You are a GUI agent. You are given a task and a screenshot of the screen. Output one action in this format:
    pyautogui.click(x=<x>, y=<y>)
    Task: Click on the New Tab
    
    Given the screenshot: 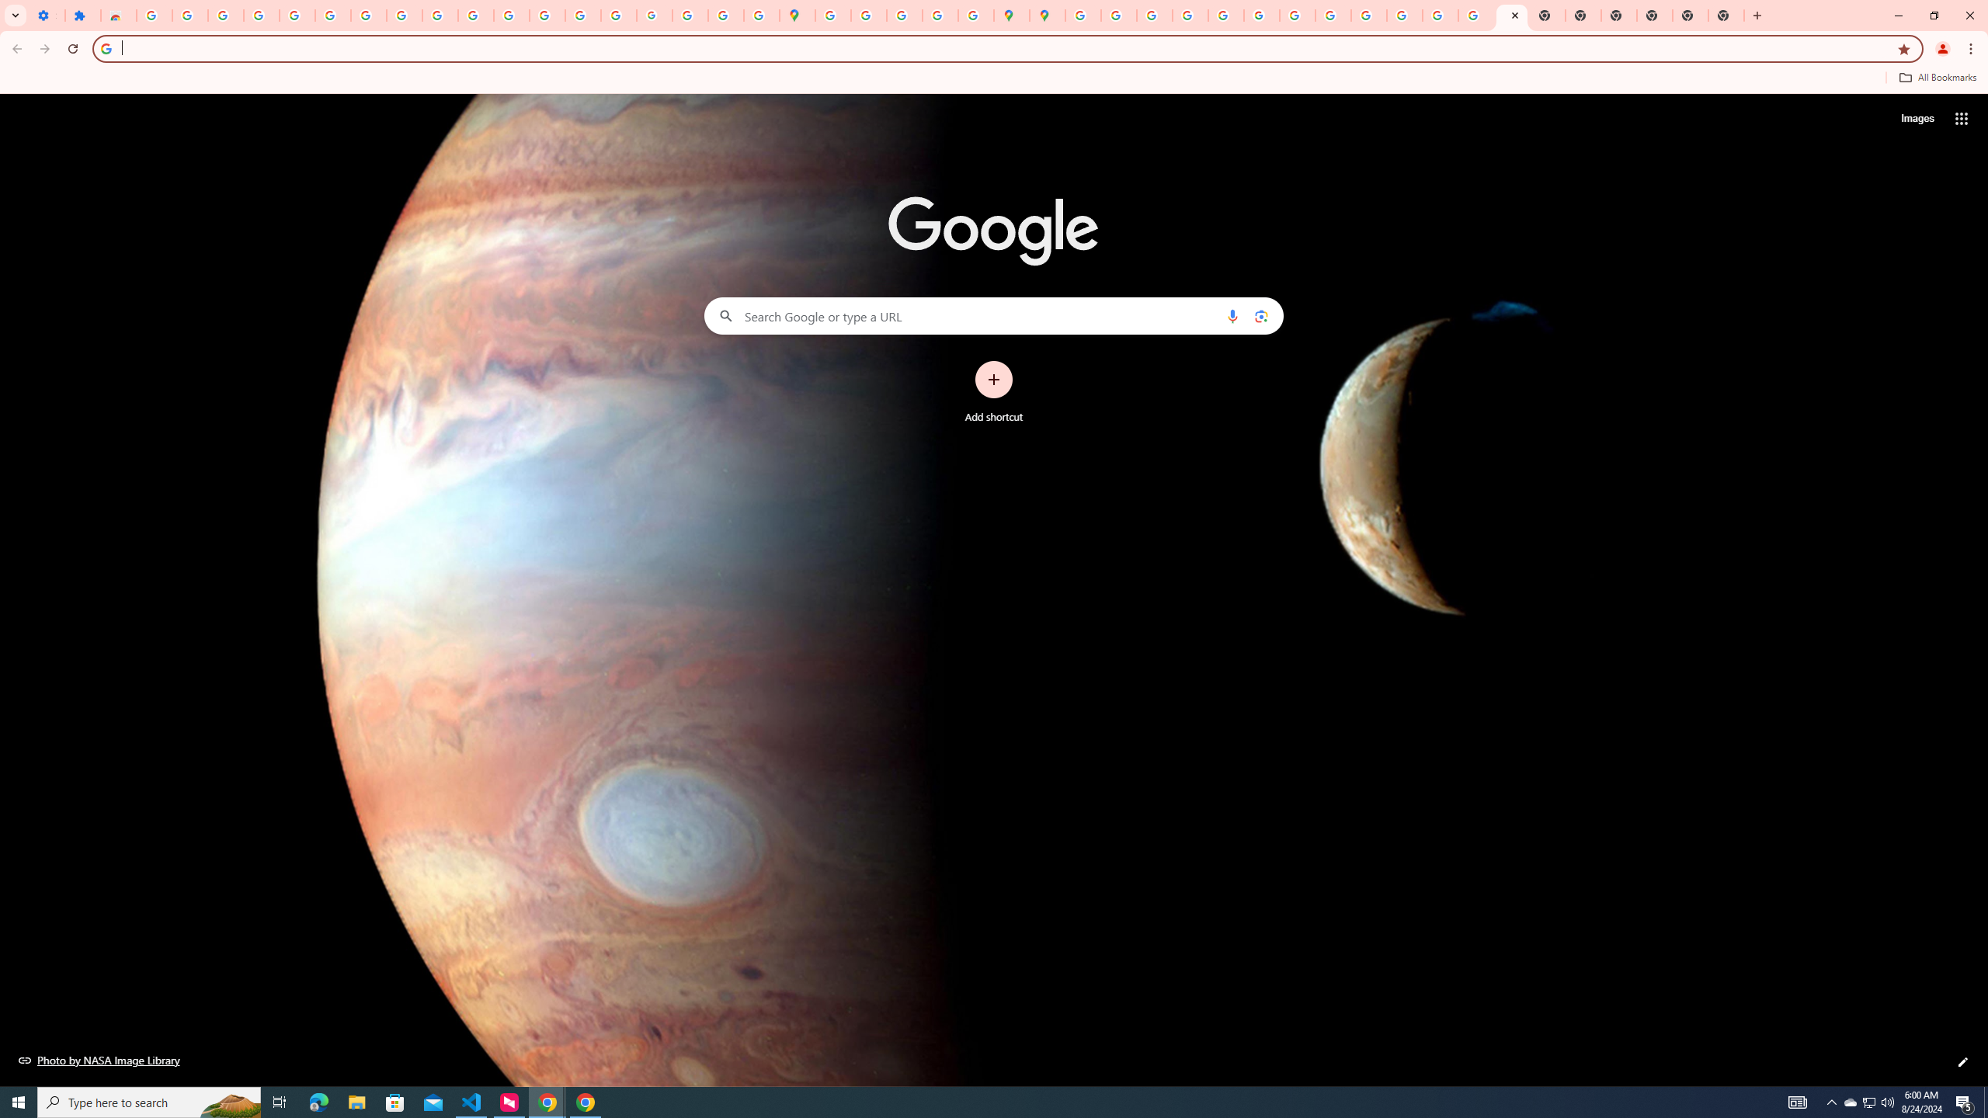 What is the action you would take?
    pyautogui.click(x=1726, y=16)
    